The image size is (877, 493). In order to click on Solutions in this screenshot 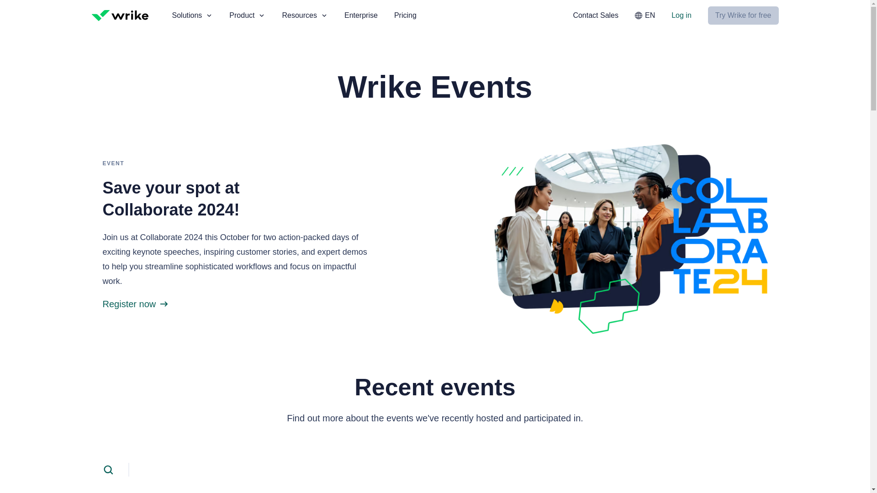, I will do `click(192, 16)`.